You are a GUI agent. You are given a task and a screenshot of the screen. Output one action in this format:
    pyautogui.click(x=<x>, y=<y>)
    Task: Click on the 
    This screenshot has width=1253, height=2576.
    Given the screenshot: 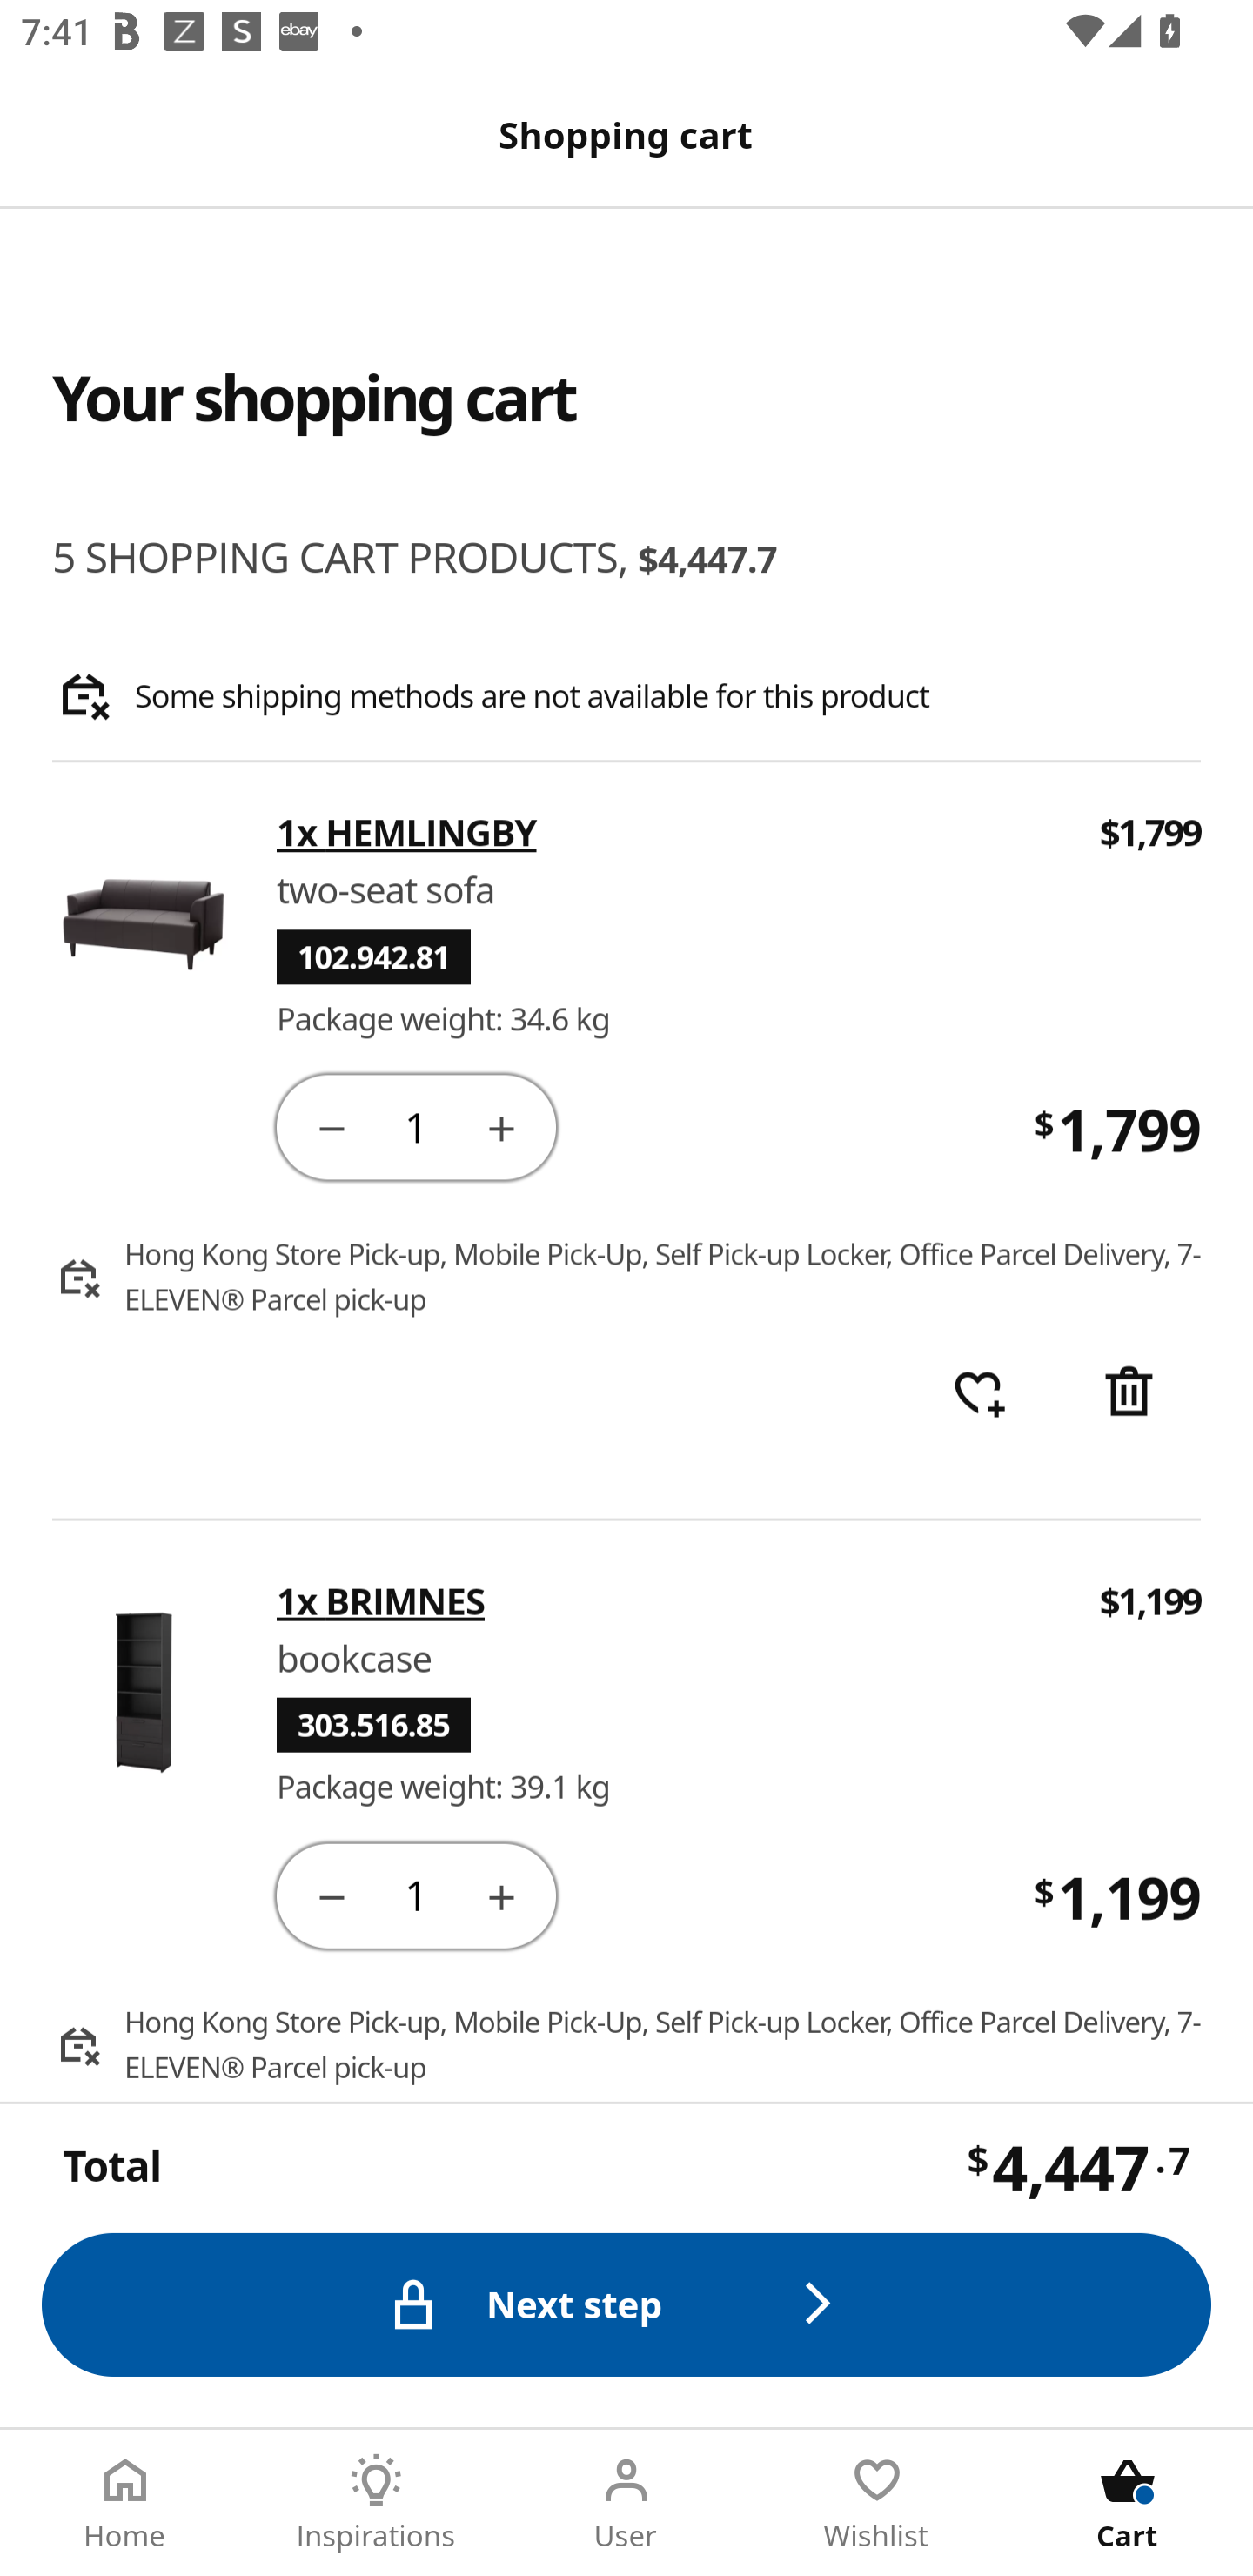 What is the action you would take?
    pyautogui.click(x=501, y=1126)
    